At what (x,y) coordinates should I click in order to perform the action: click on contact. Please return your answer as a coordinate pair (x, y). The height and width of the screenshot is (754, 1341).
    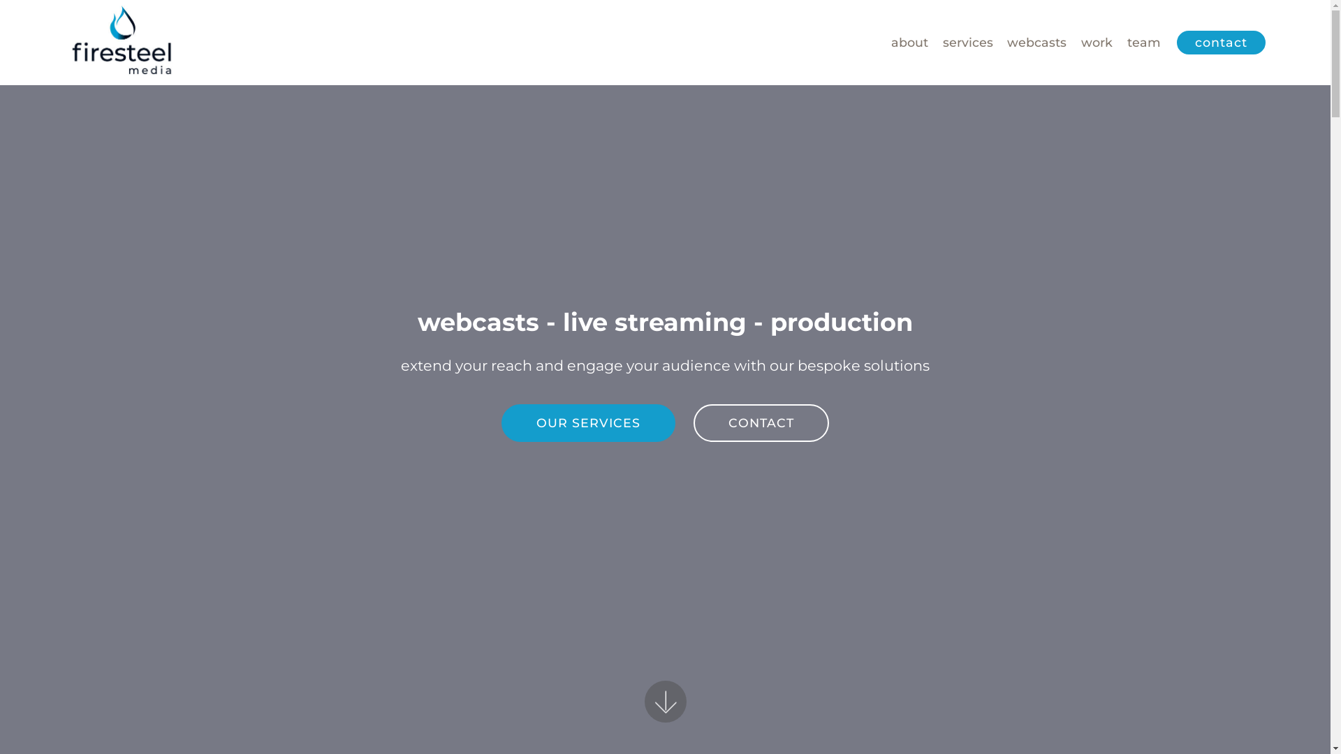
    Looking at the image, I should click on (1221, 42).